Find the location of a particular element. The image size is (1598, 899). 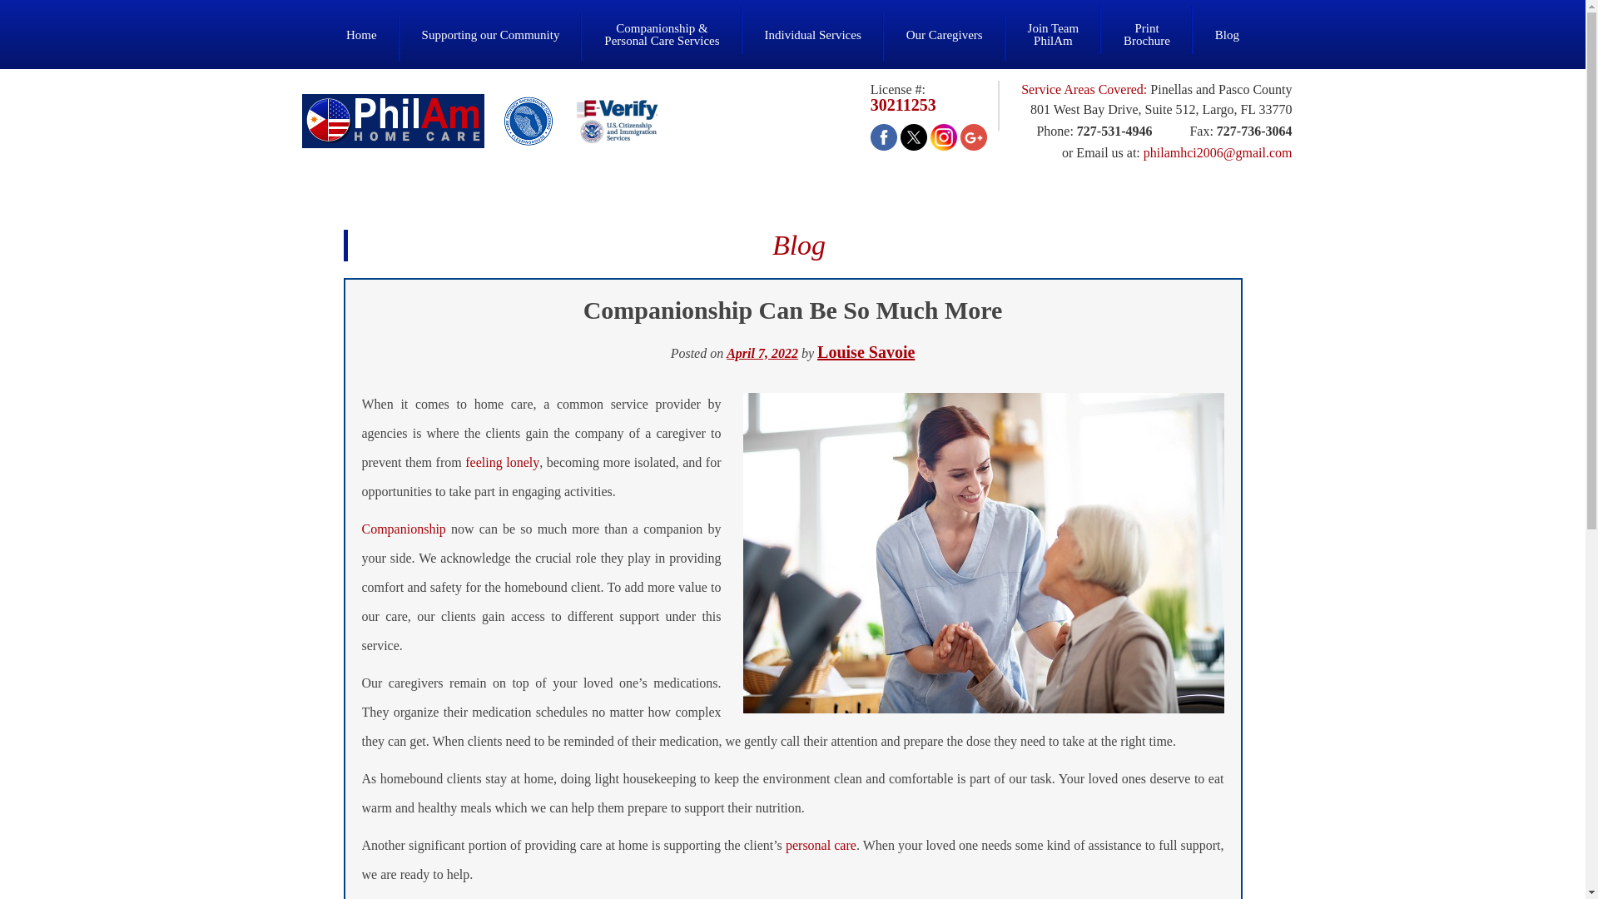

Our Caregivers is located at coordinates (944, 23).